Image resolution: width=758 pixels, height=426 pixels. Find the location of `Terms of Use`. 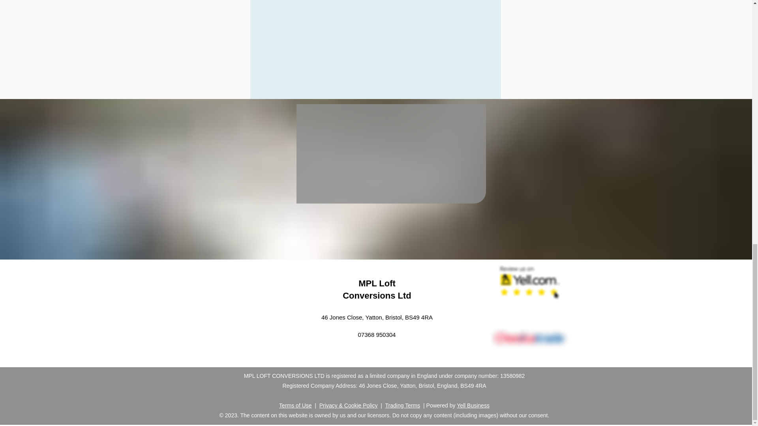

Terms of Use is located at coordinates (295, 405).